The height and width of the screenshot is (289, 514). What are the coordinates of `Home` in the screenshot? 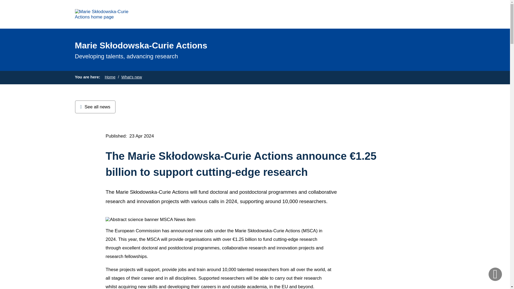 It's located at (110, 77).